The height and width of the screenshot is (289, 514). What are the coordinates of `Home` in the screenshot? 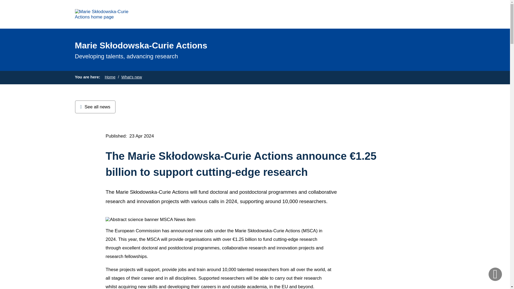 It's located at (110, 77).